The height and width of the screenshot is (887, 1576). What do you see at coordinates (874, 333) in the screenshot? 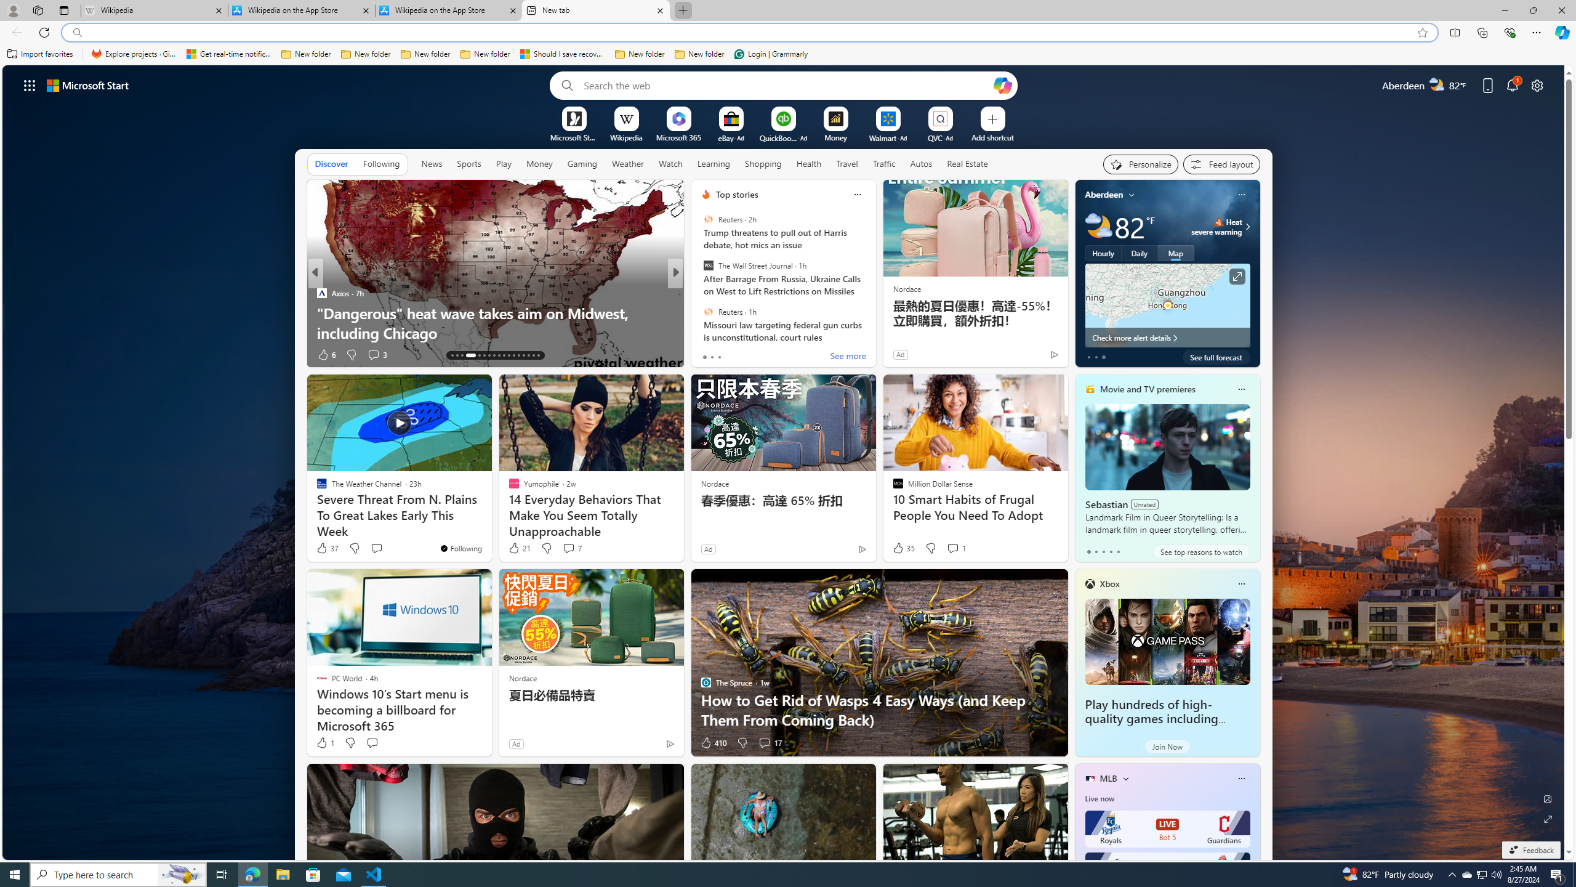
I see `14 Quiet Ways People Get Revenge` at bounding box center [874, 333].